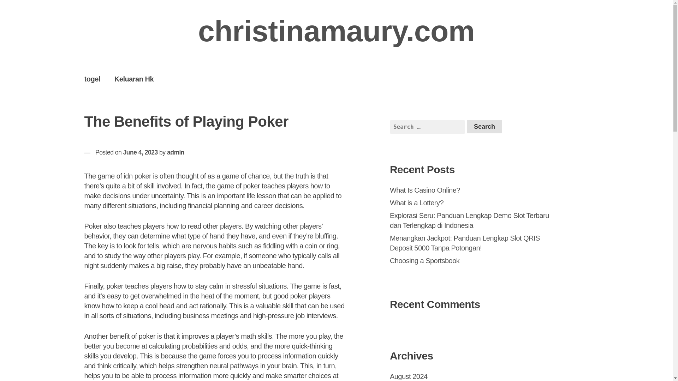 This screenshot has width=678, height=381. Describe the element at coordinates (425, 190) in the screenshot. I see `What Is Casino Online?` at that location.